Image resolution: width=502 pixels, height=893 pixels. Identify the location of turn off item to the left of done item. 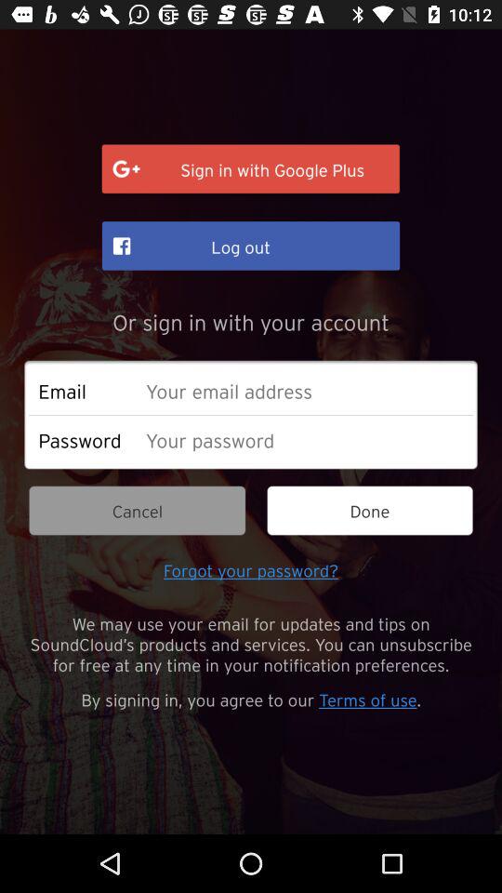
(138, 510).